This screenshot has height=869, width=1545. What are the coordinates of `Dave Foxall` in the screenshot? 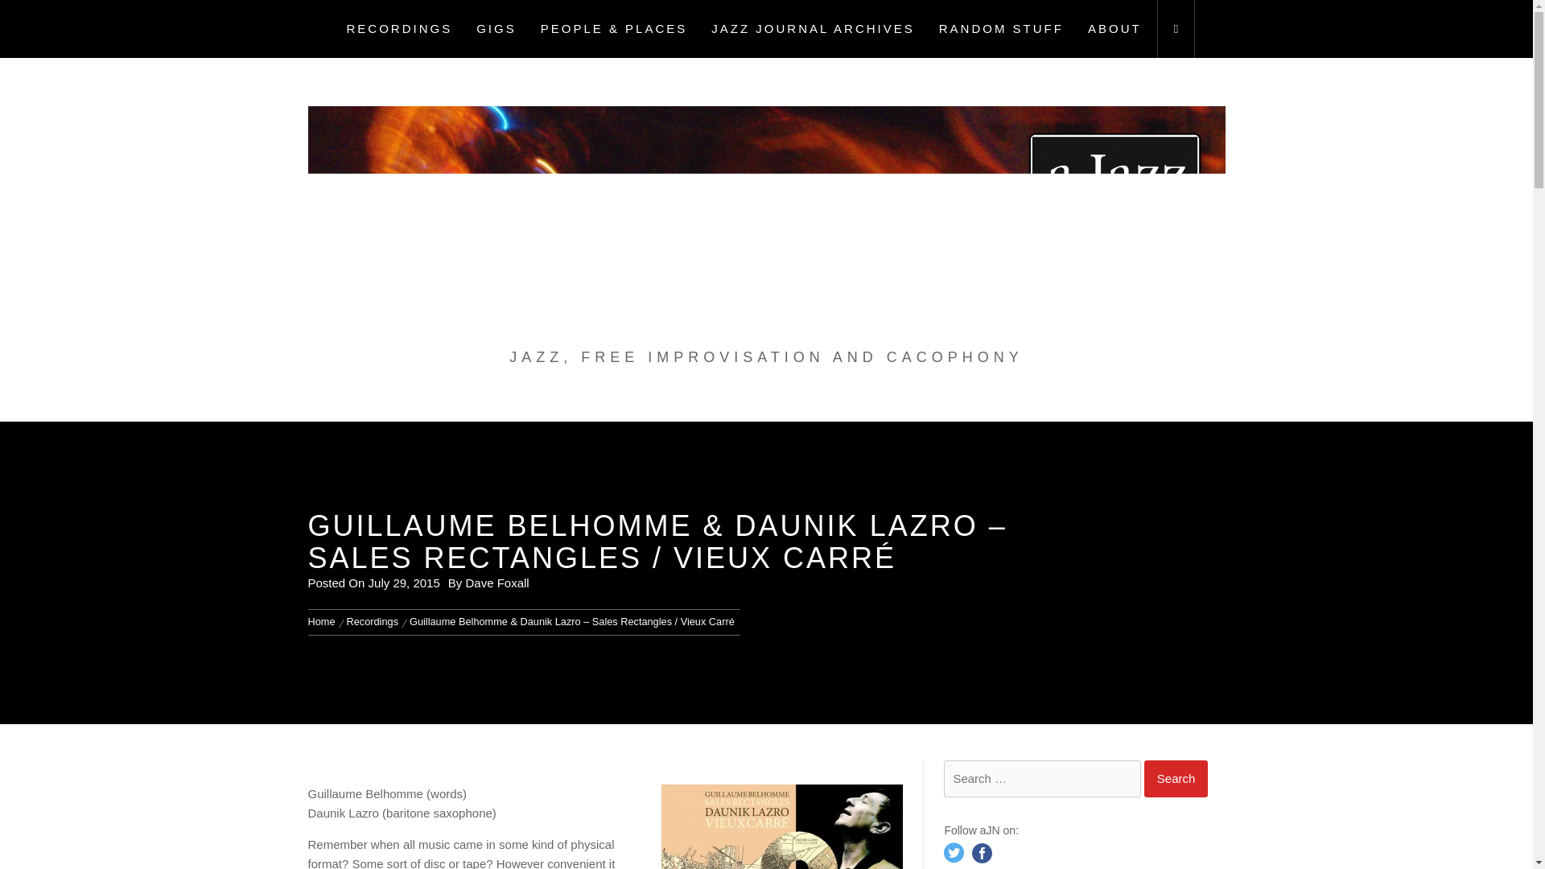 It's located at (496, 583).